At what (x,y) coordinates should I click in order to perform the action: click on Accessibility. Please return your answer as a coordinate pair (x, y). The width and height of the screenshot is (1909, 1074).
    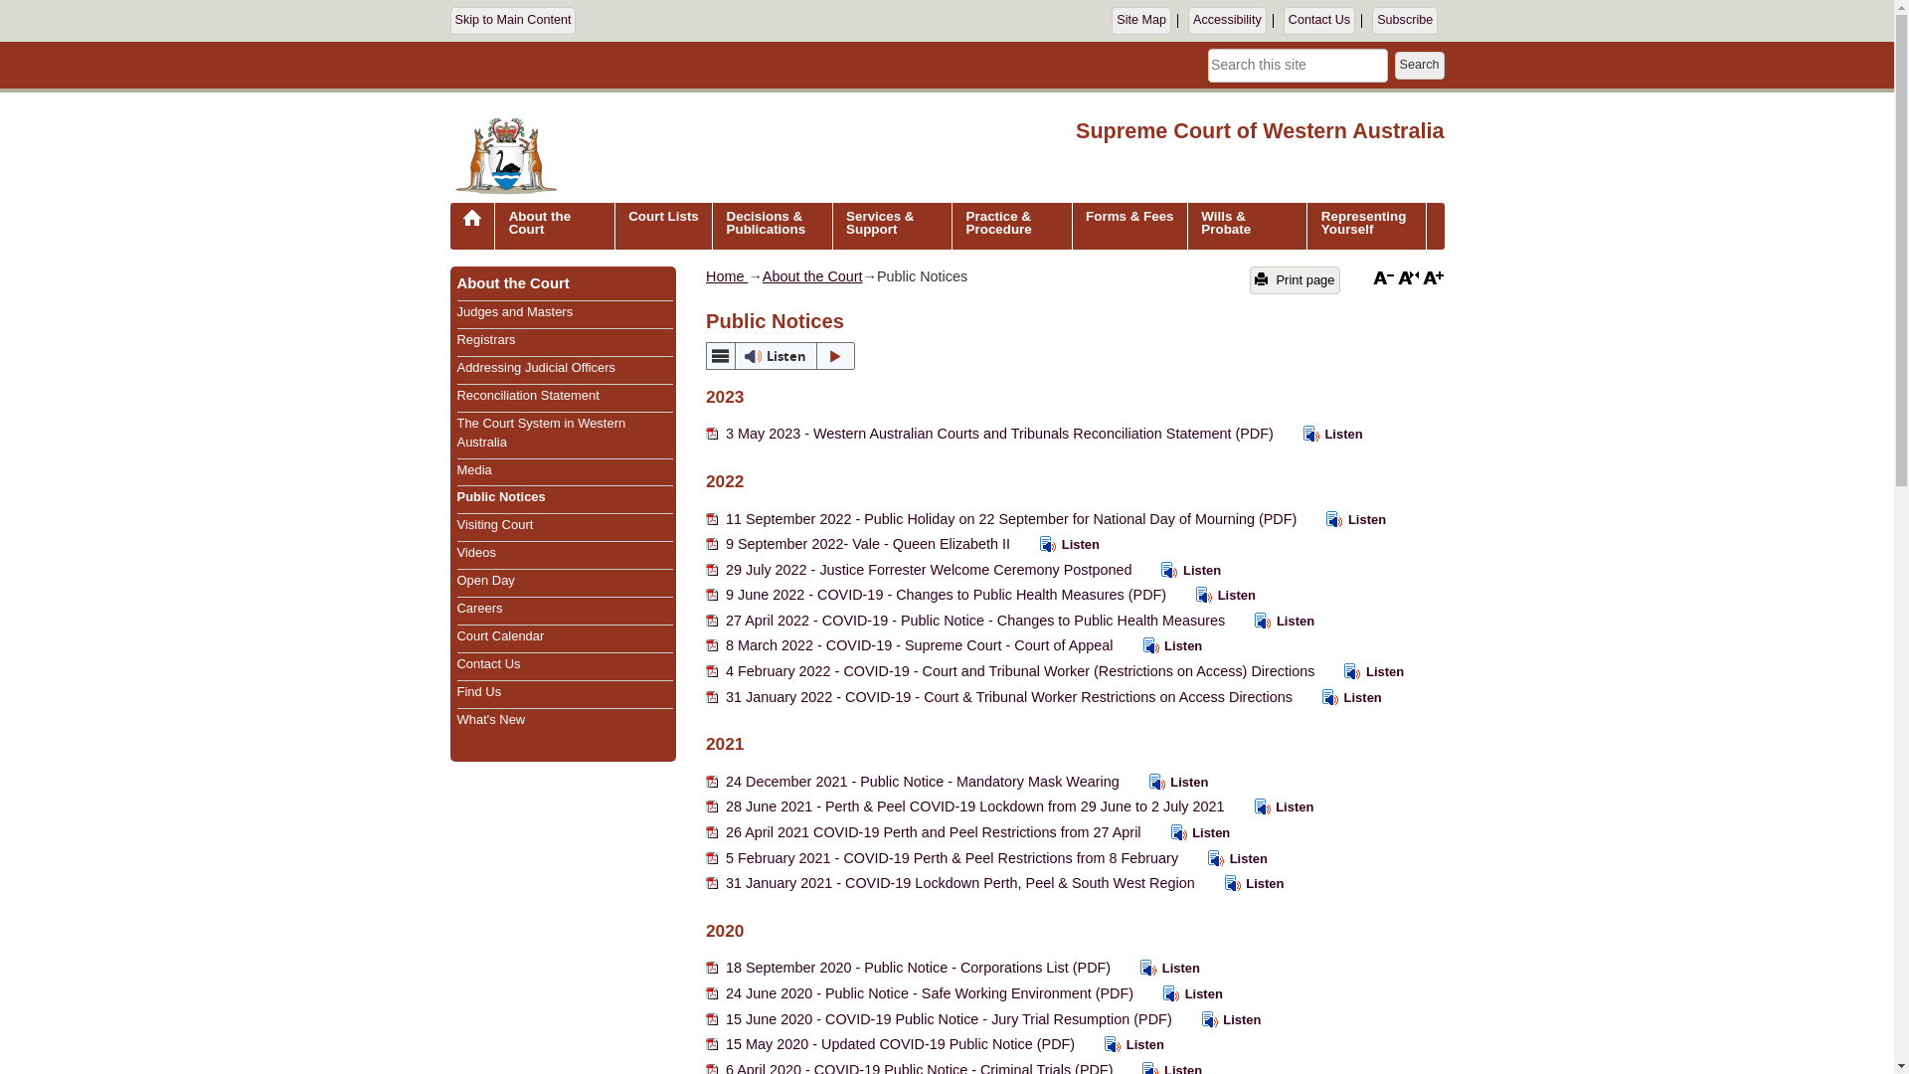
    Looking at the image, I should click on (1227, 21).